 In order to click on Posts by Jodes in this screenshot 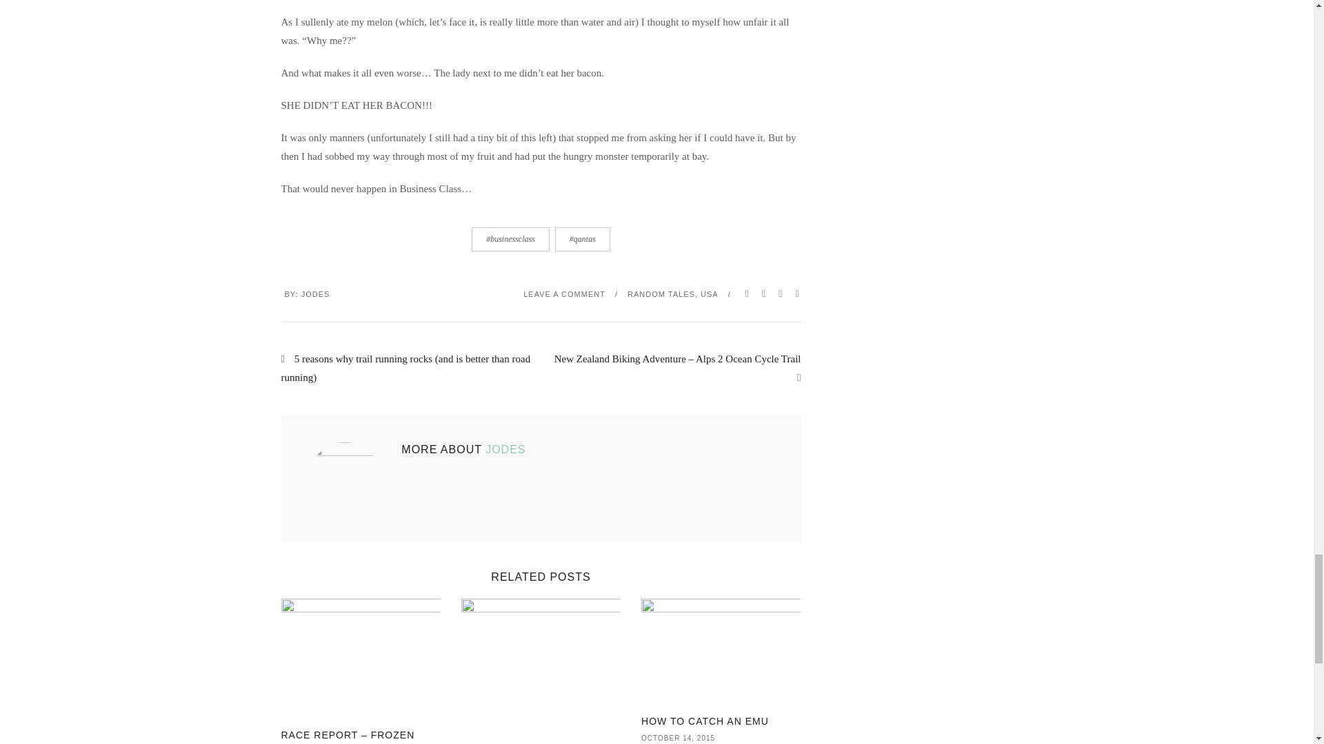, I will do `click(316, 294)`.